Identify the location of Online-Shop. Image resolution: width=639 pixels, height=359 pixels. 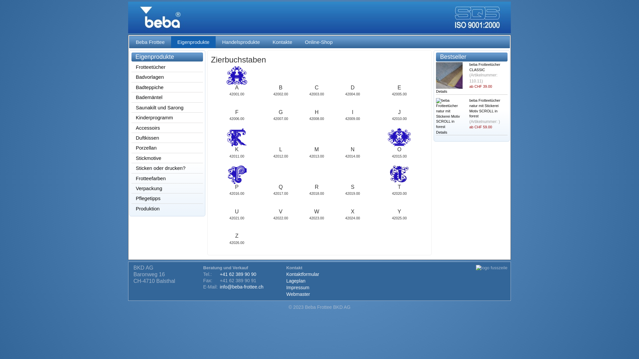
(319, 42).